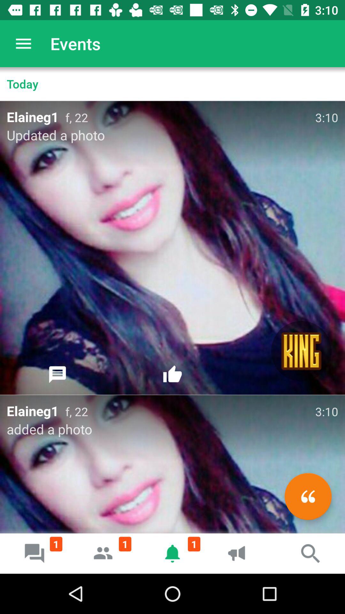 This screenshot has width=345, height=614. I want to click on press icon below f, 22 icon, so click(172, 374).